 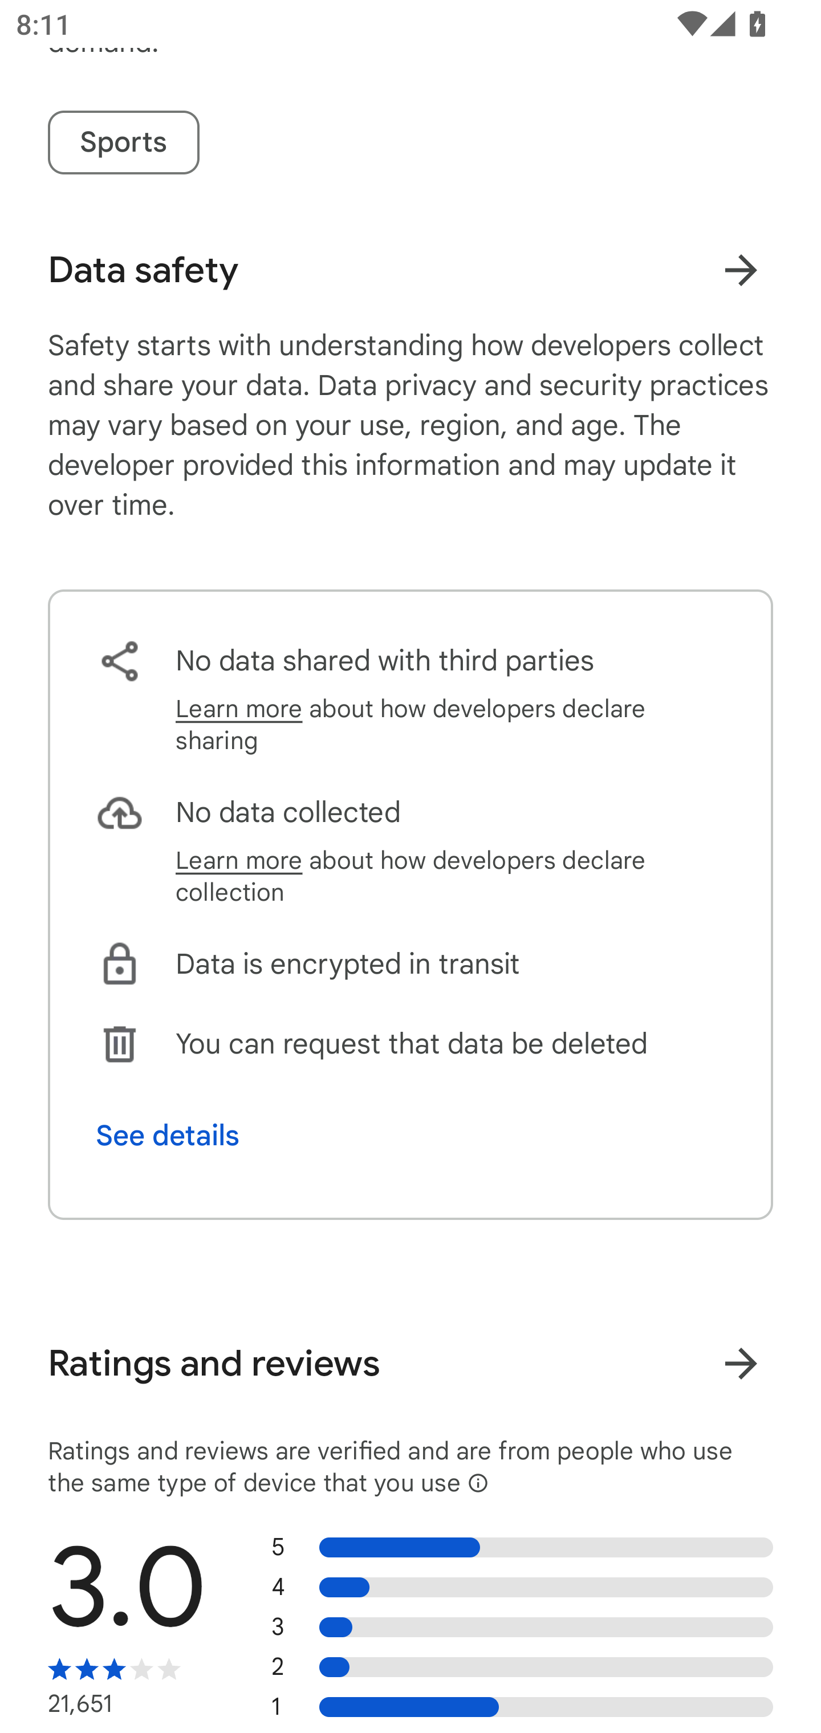 What do you see at coordinates (741, 270) in the screenshot?
I see `Learn more about data safety` at bounding box center [741, 270].